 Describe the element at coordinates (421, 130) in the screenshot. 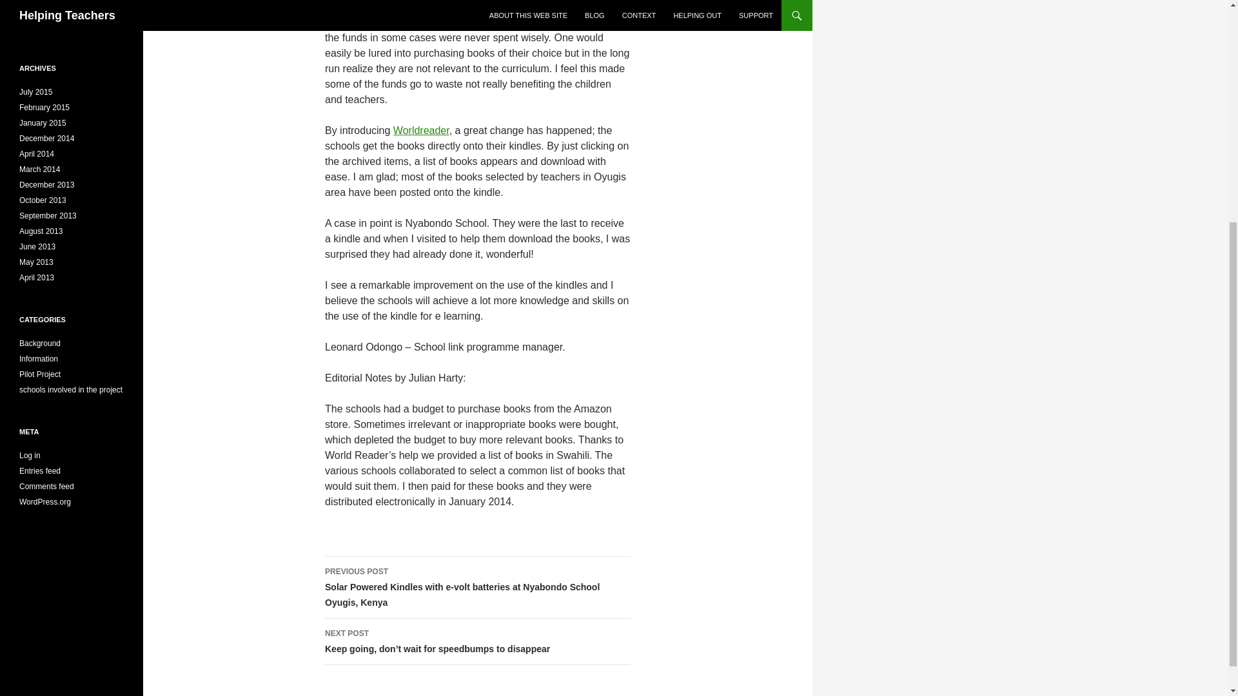

I see `Link to the World Reader web site` at that location.